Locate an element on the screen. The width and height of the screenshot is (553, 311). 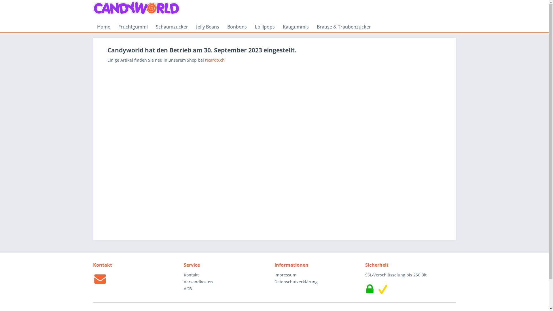
Lollipops is located at coordinates (264, 27).